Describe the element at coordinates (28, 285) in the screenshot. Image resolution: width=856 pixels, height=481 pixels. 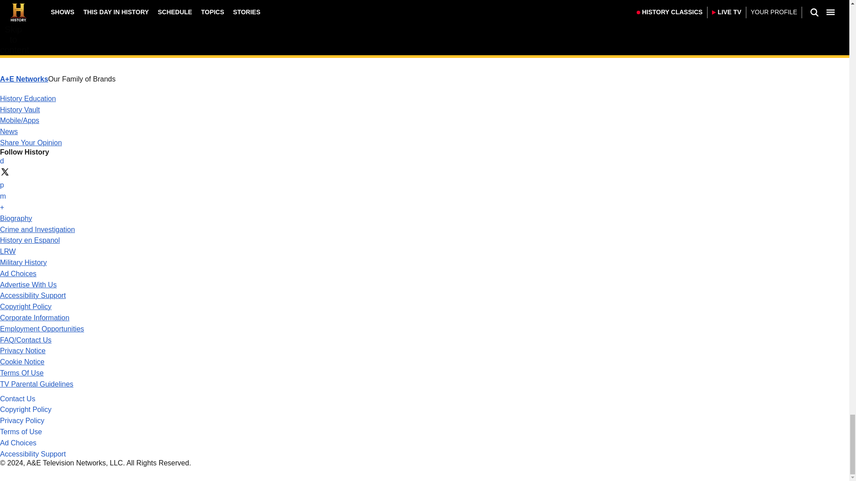
I see `Visit Advertise With Us` at that location.